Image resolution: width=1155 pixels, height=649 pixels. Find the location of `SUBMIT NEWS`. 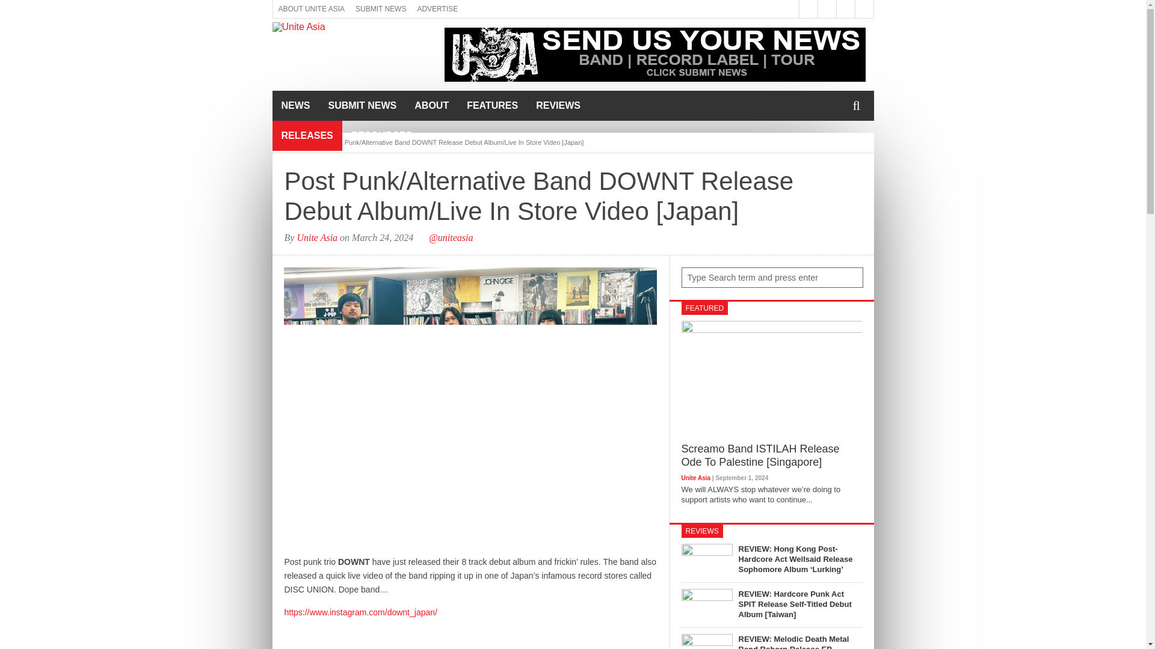

SUBMIT NEWS is located at coordinates (380, 9).